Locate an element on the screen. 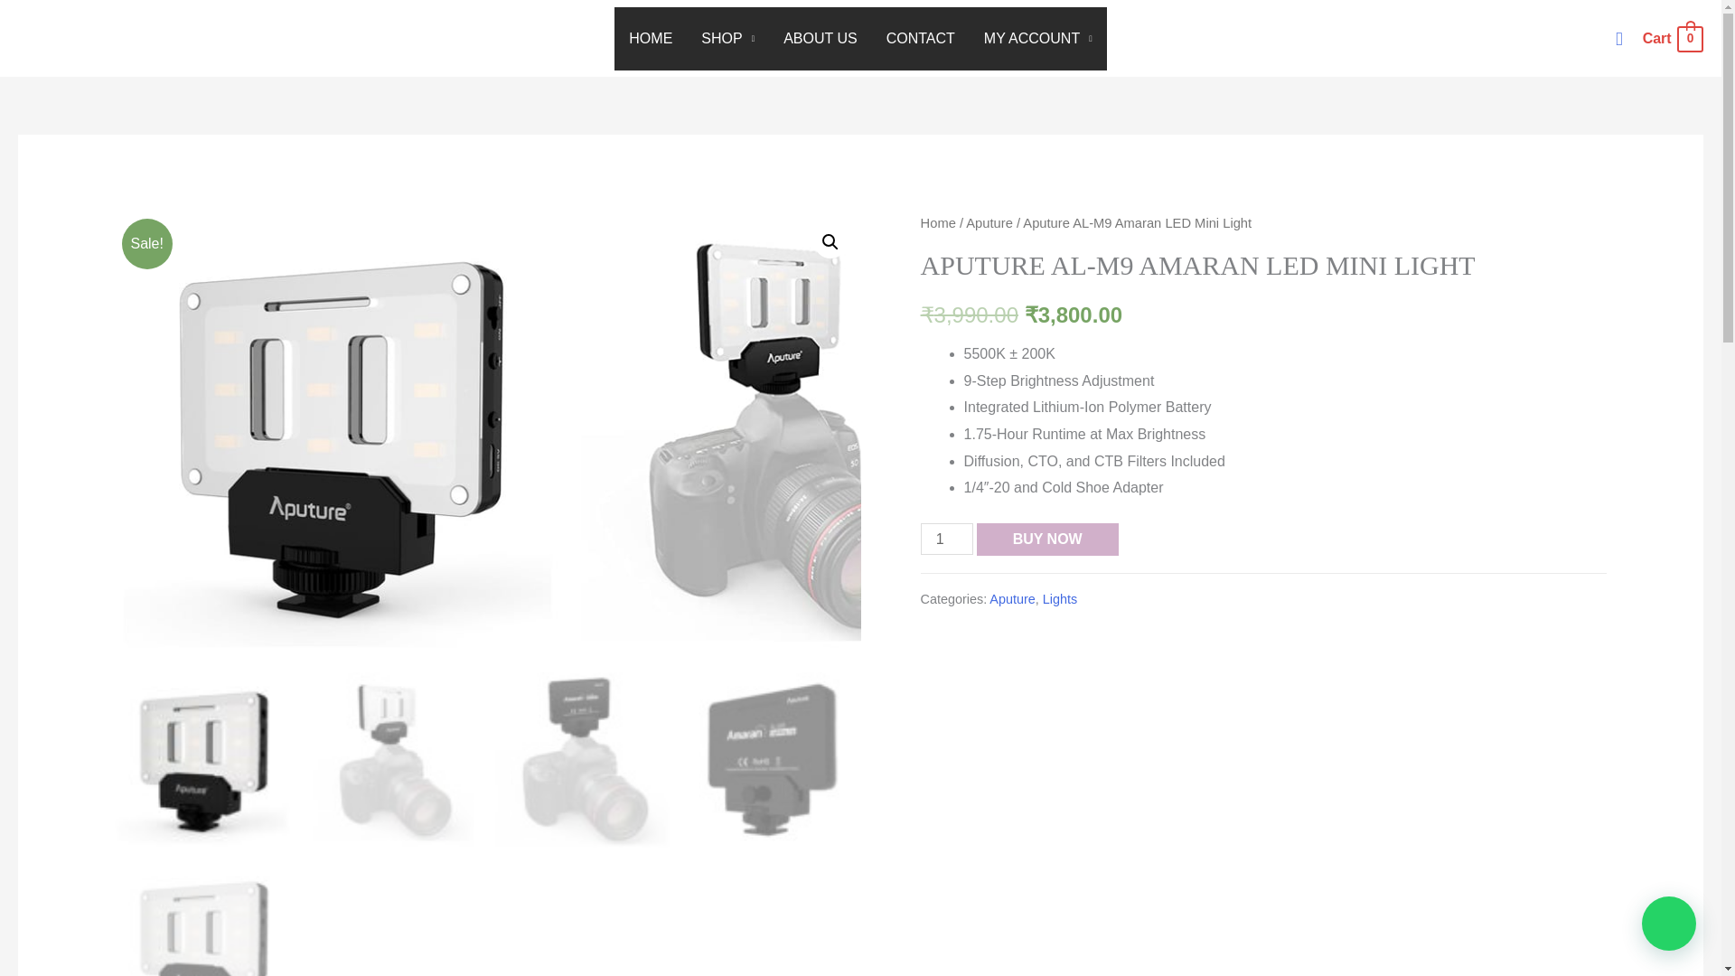 The width and height of the screenshot is (1735, 976). 1 is located at coordinates (947, 539).